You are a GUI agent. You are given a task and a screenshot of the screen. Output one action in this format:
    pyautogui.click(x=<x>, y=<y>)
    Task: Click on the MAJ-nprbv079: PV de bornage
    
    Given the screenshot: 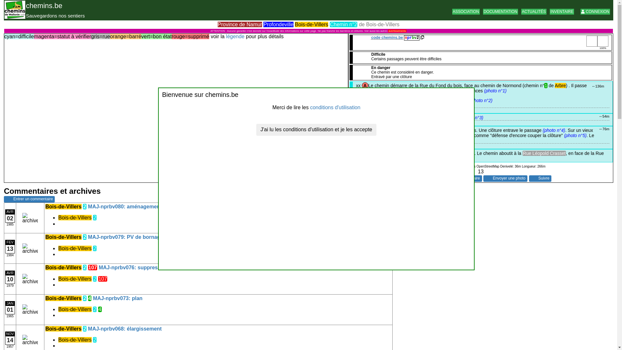 What is the action you would take?
    pyautogui.click(x=126, y=237)
    